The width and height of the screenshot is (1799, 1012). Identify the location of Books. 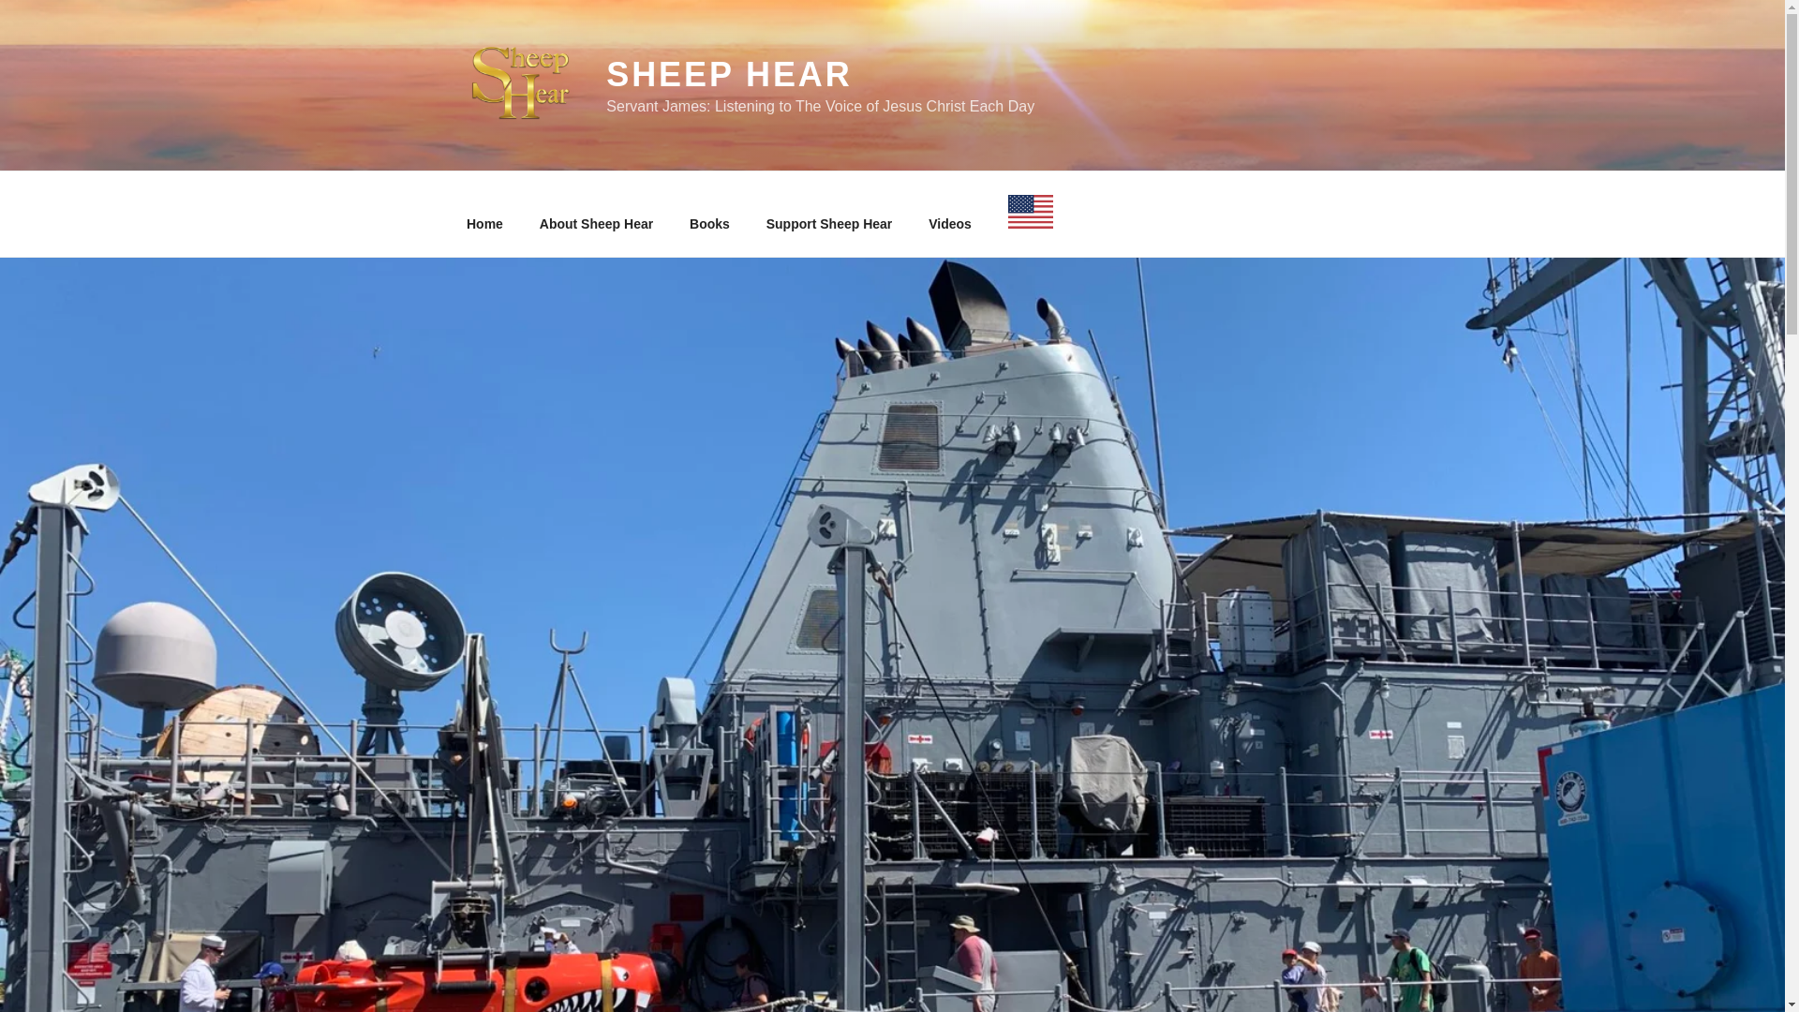
(709, 223).